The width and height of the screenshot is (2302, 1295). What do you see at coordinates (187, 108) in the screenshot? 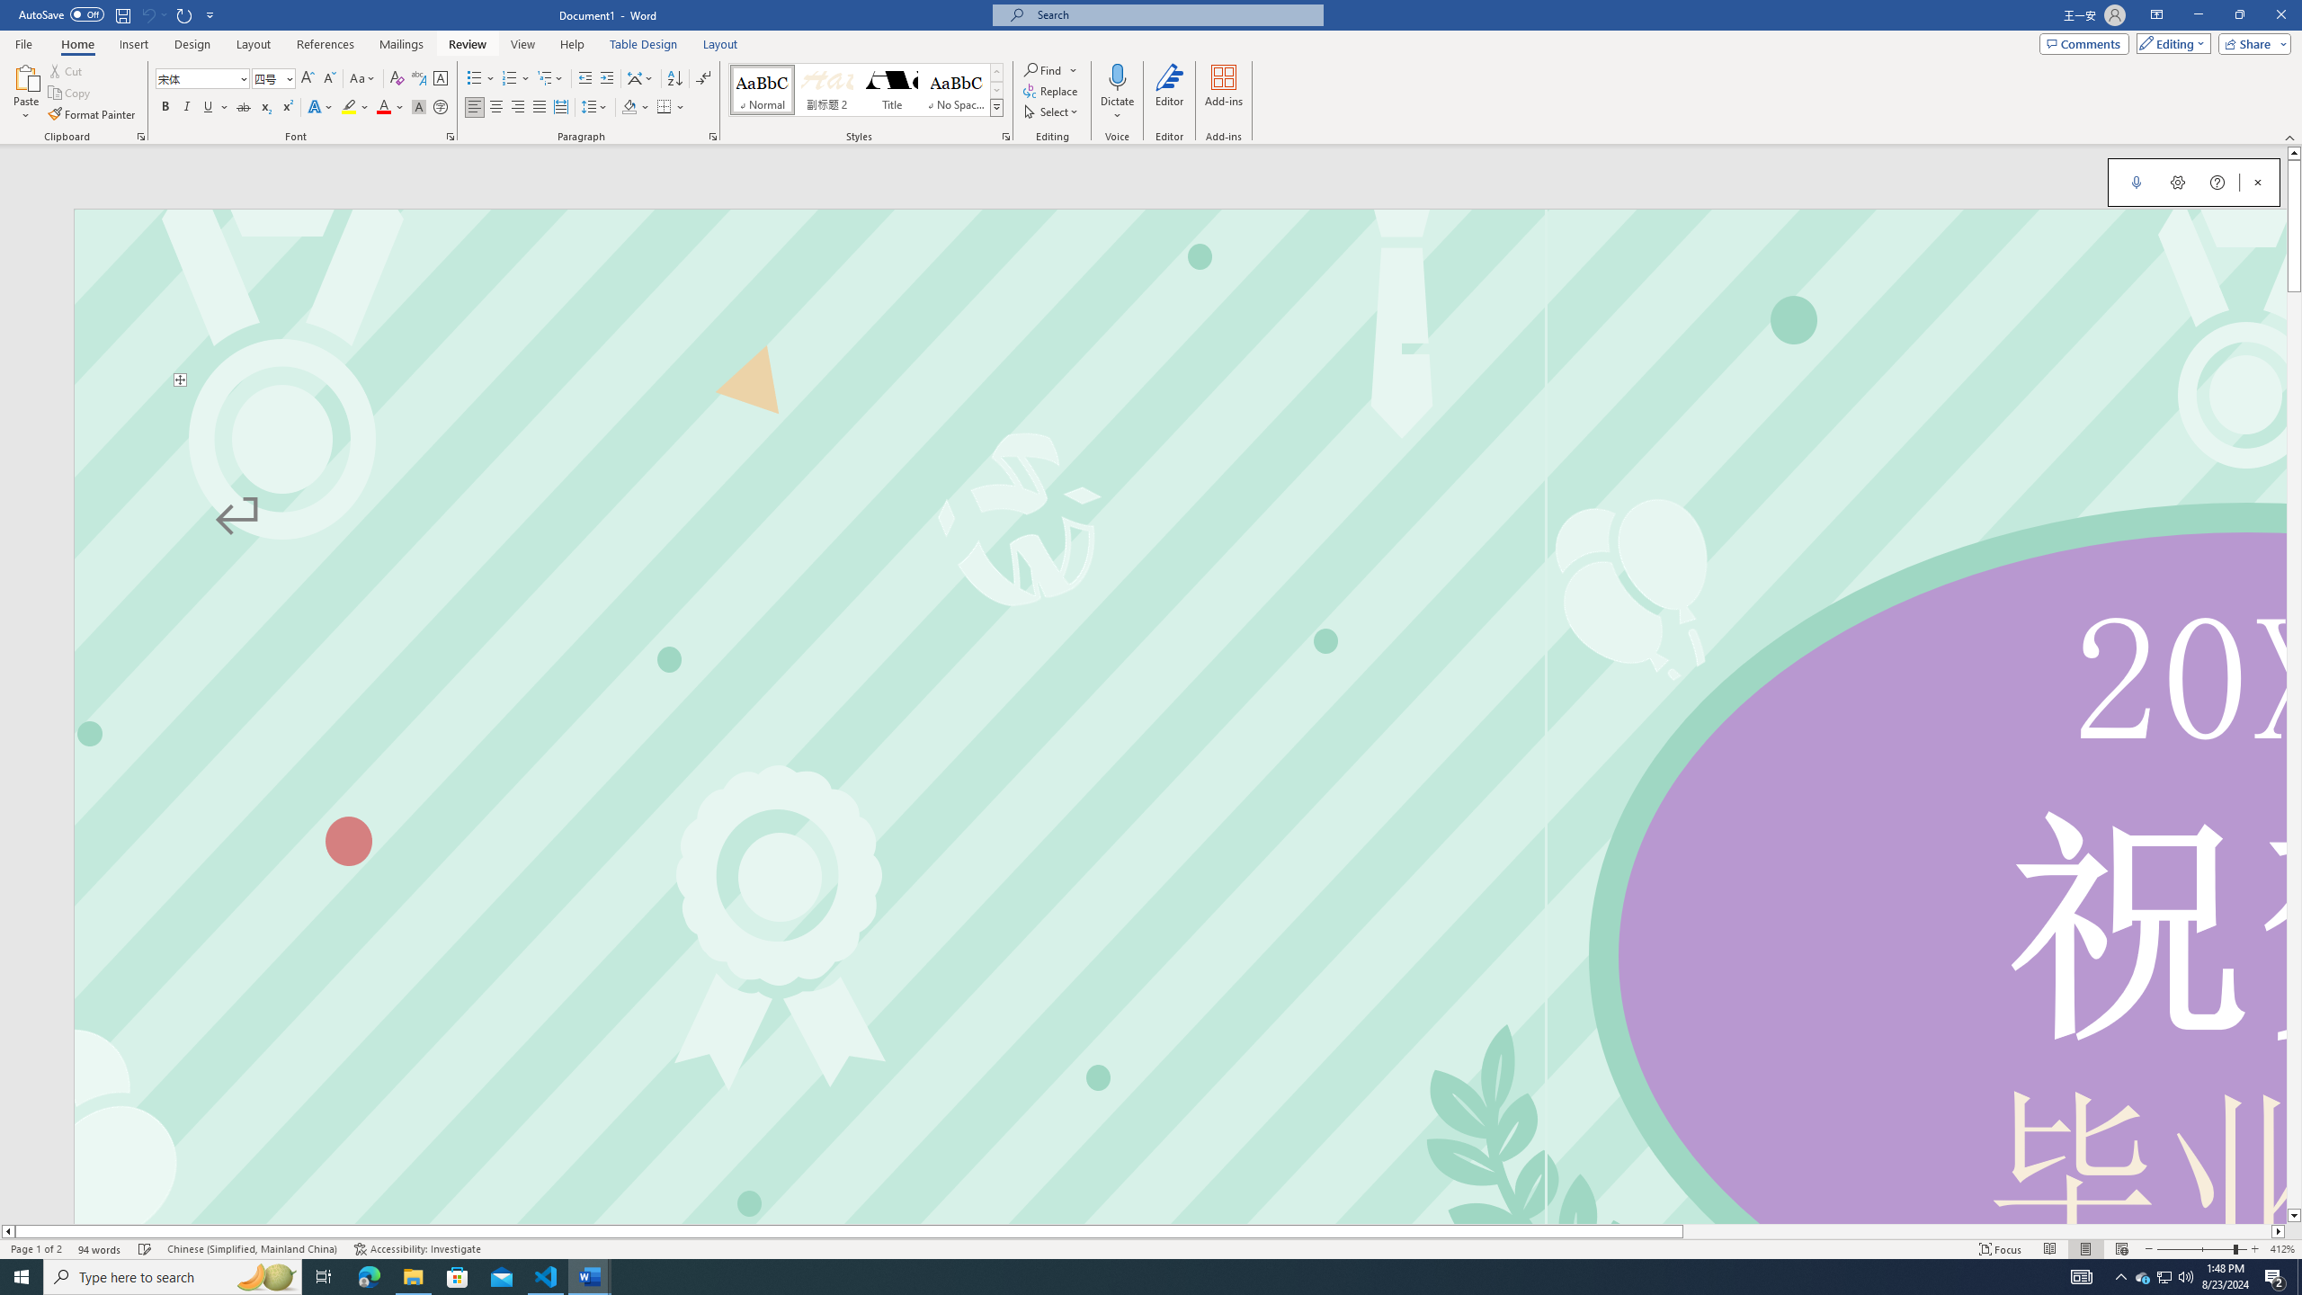
I see `Italic` at bounding box center [187, 108].